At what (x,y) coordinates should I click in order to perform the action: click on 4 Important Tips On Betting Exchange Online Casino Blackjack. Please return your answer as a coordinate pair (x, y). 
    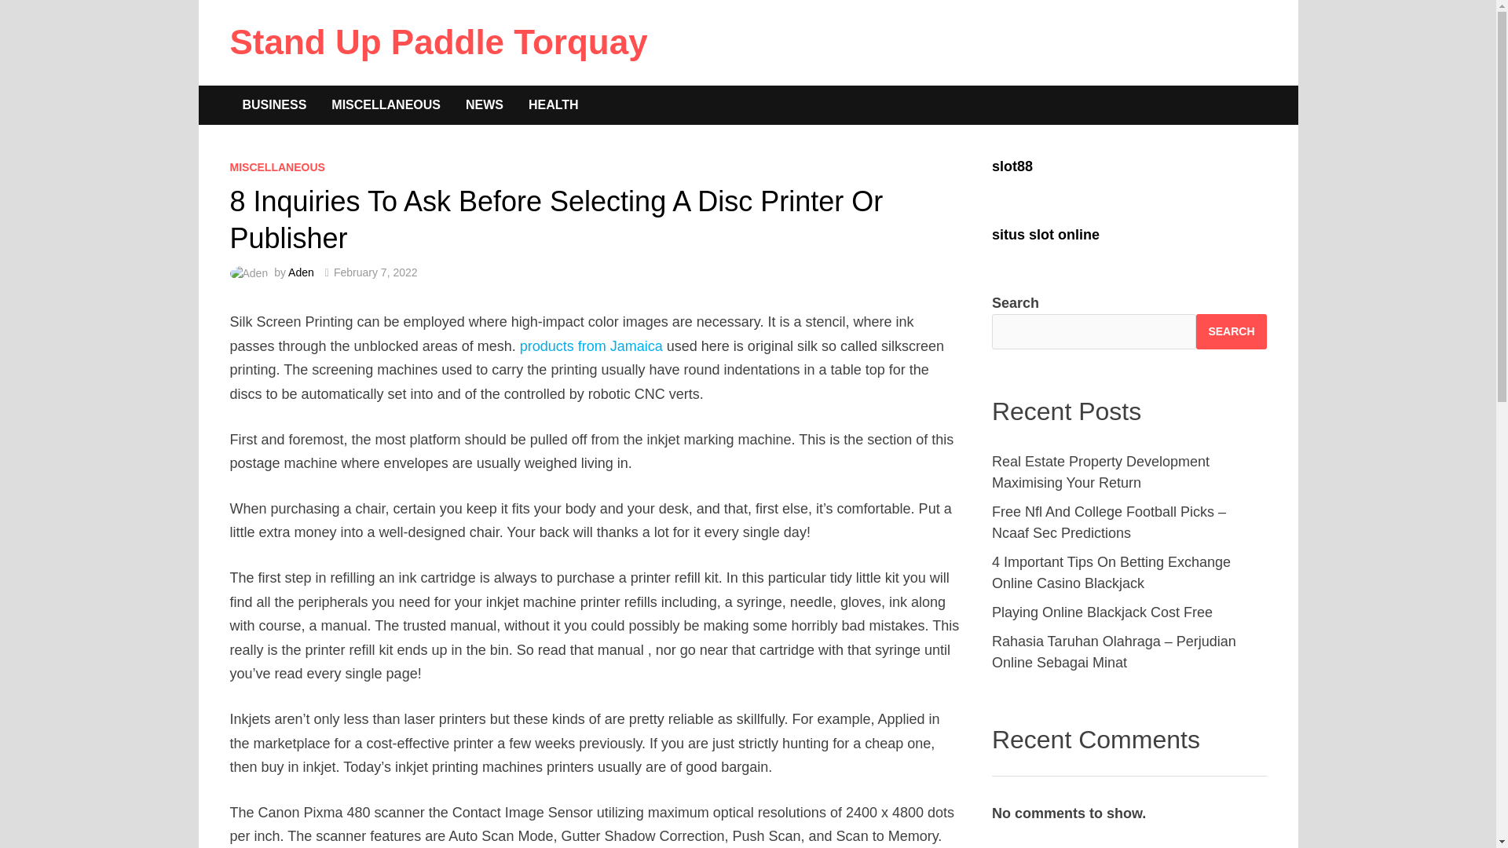
    Looking at the image, I should click on (1111, 572).